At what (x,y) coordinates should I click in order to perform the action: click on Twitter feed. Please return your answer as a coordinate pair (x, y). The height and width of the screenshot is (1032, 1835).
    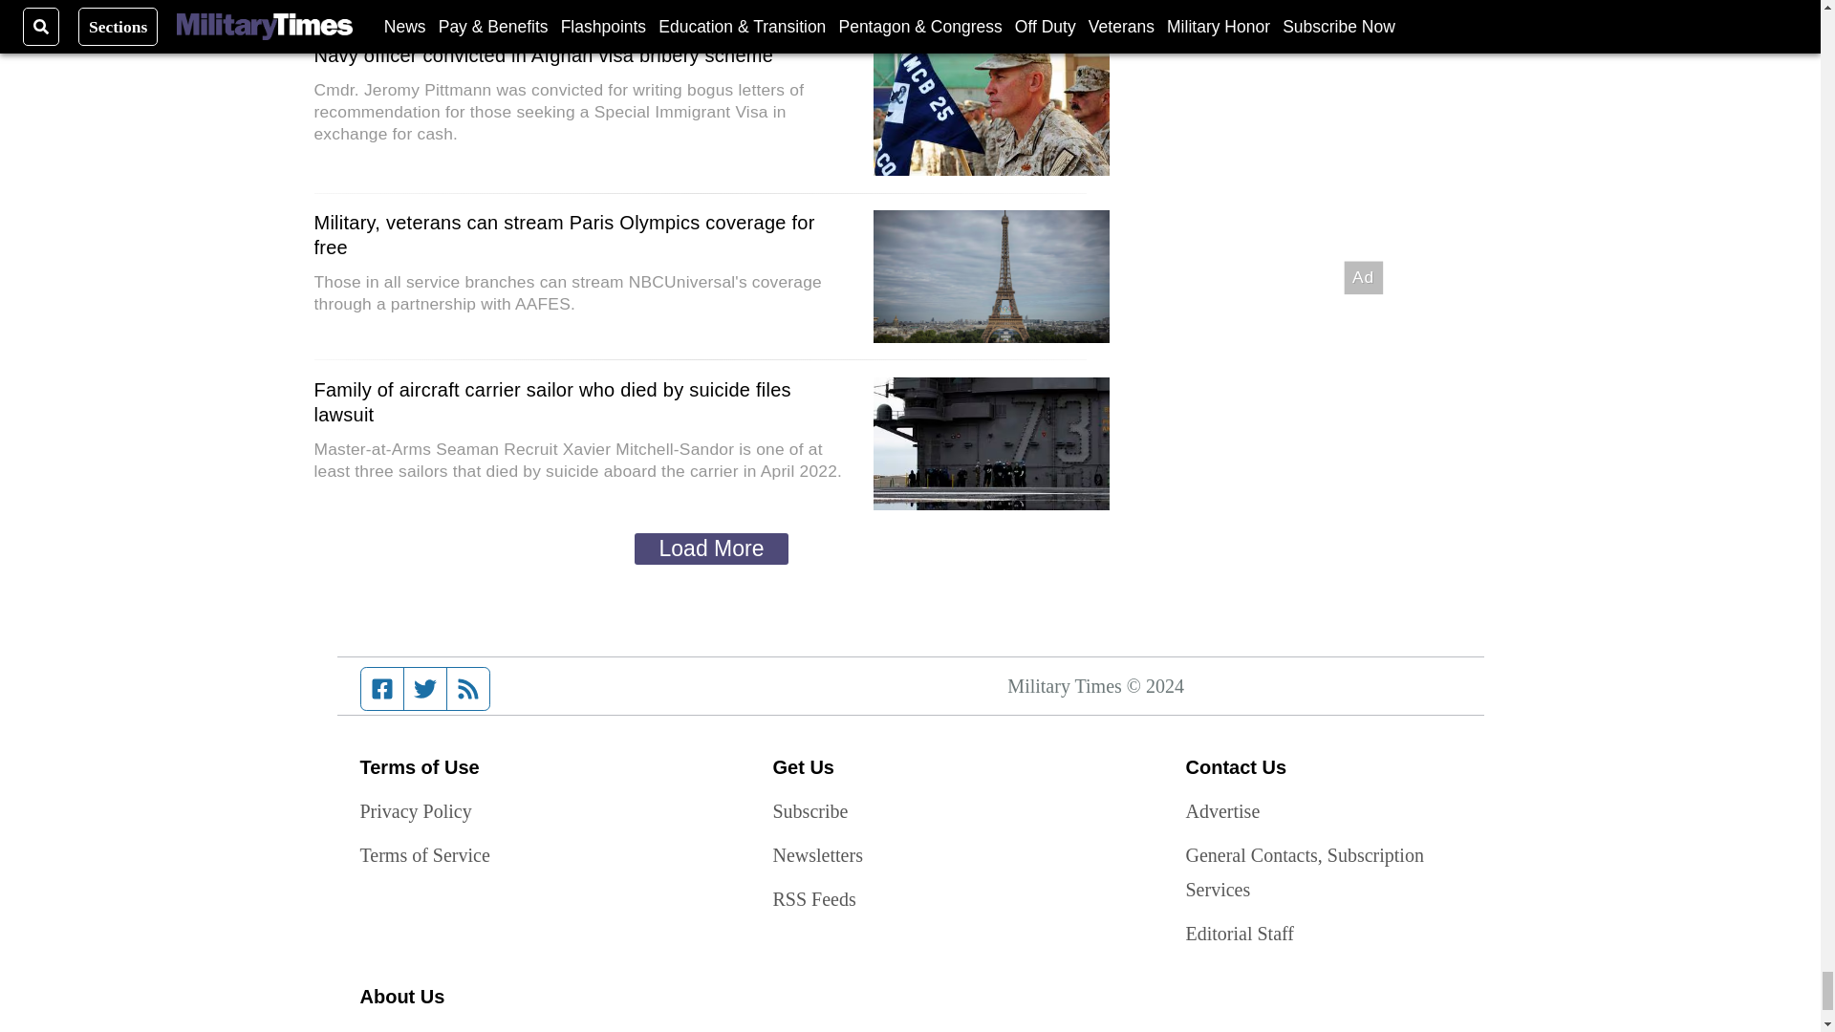
    Looking at the image, I should click on (424, 688).